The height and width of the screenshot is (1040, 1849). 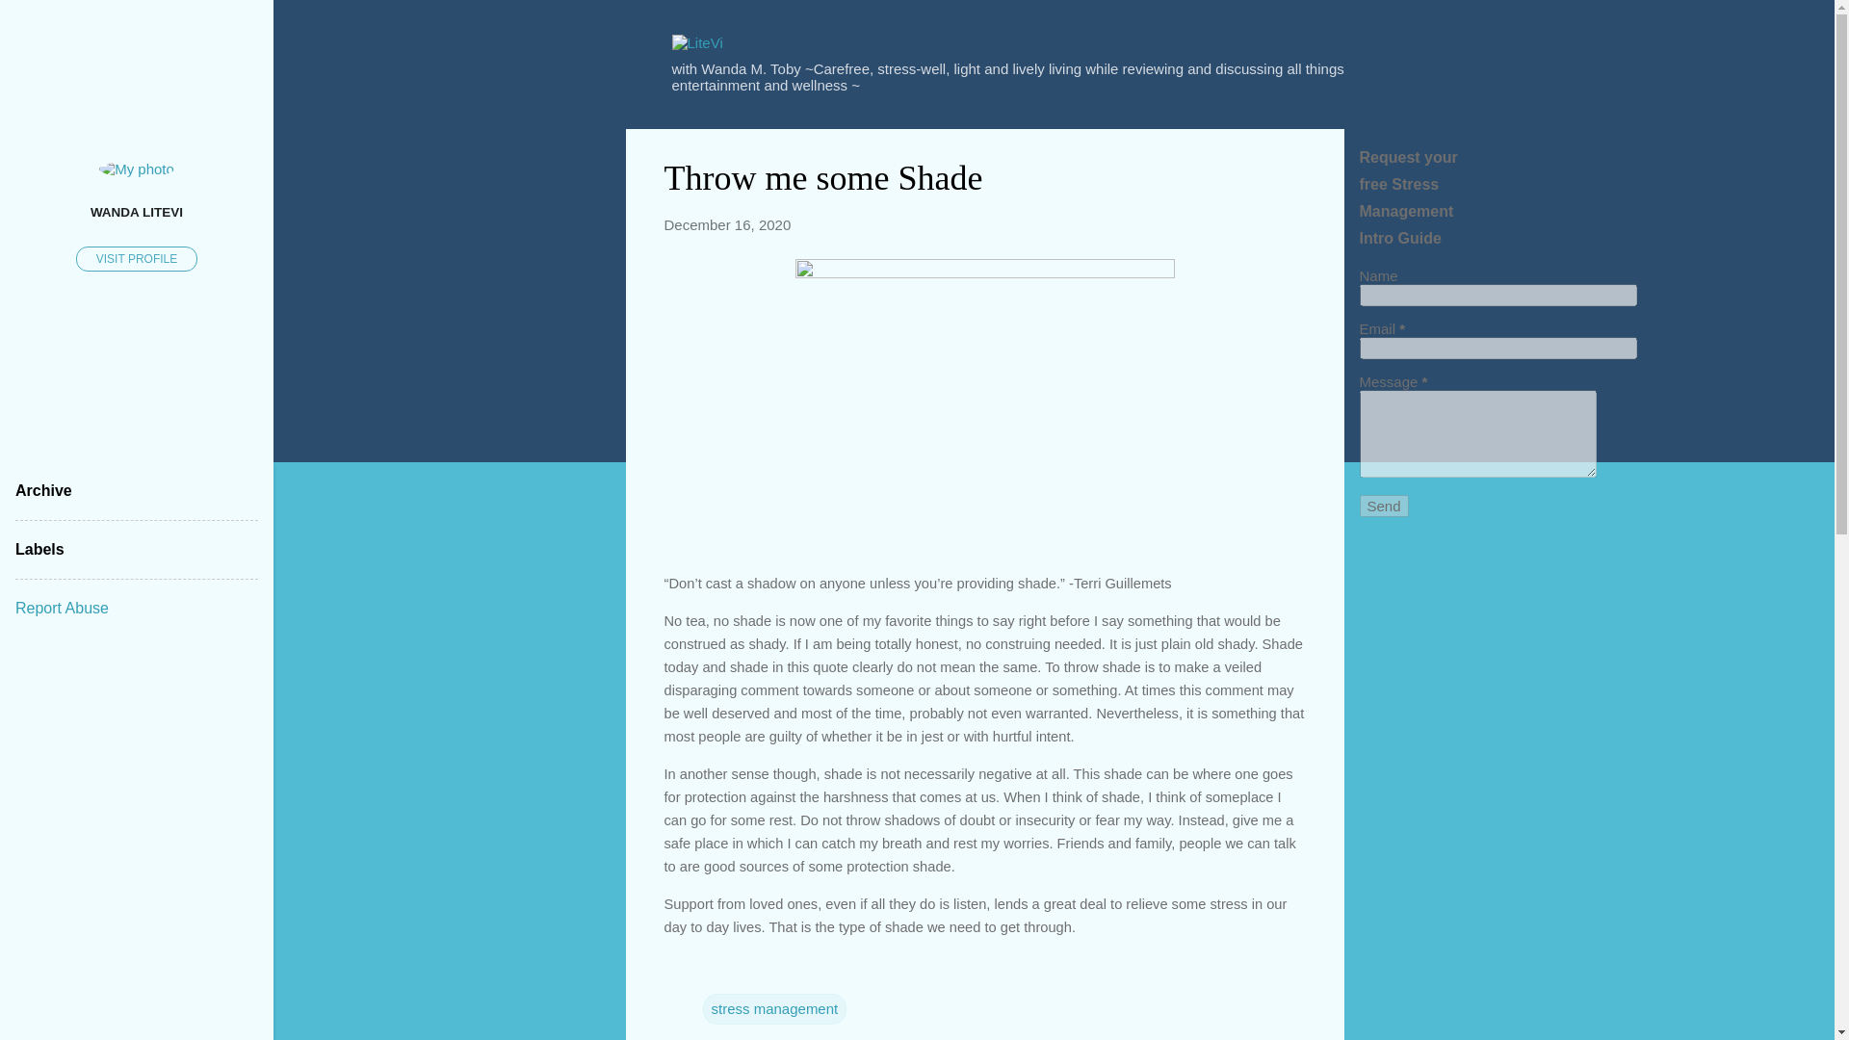 I want to click on VISIT PROFILE, so click(x=137, y=258).